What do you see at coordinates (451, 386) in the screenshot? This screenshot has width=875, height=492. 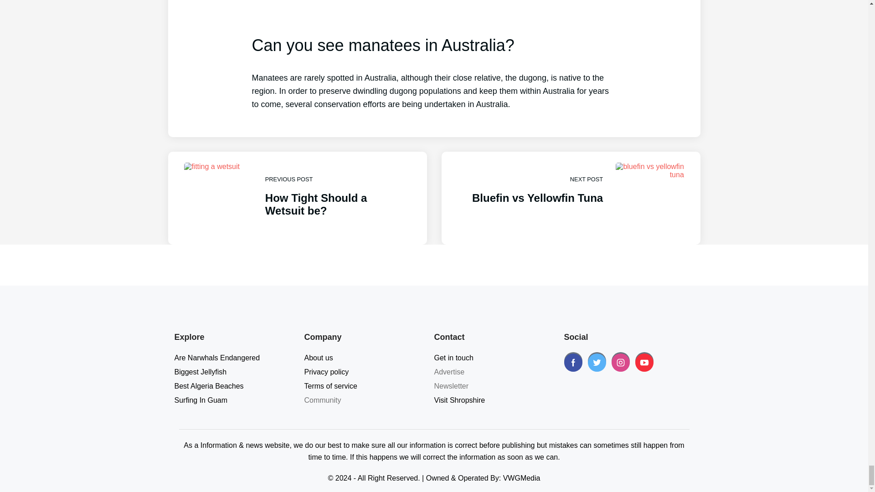 I see `Newsletter` at bounding box center [451, 386].